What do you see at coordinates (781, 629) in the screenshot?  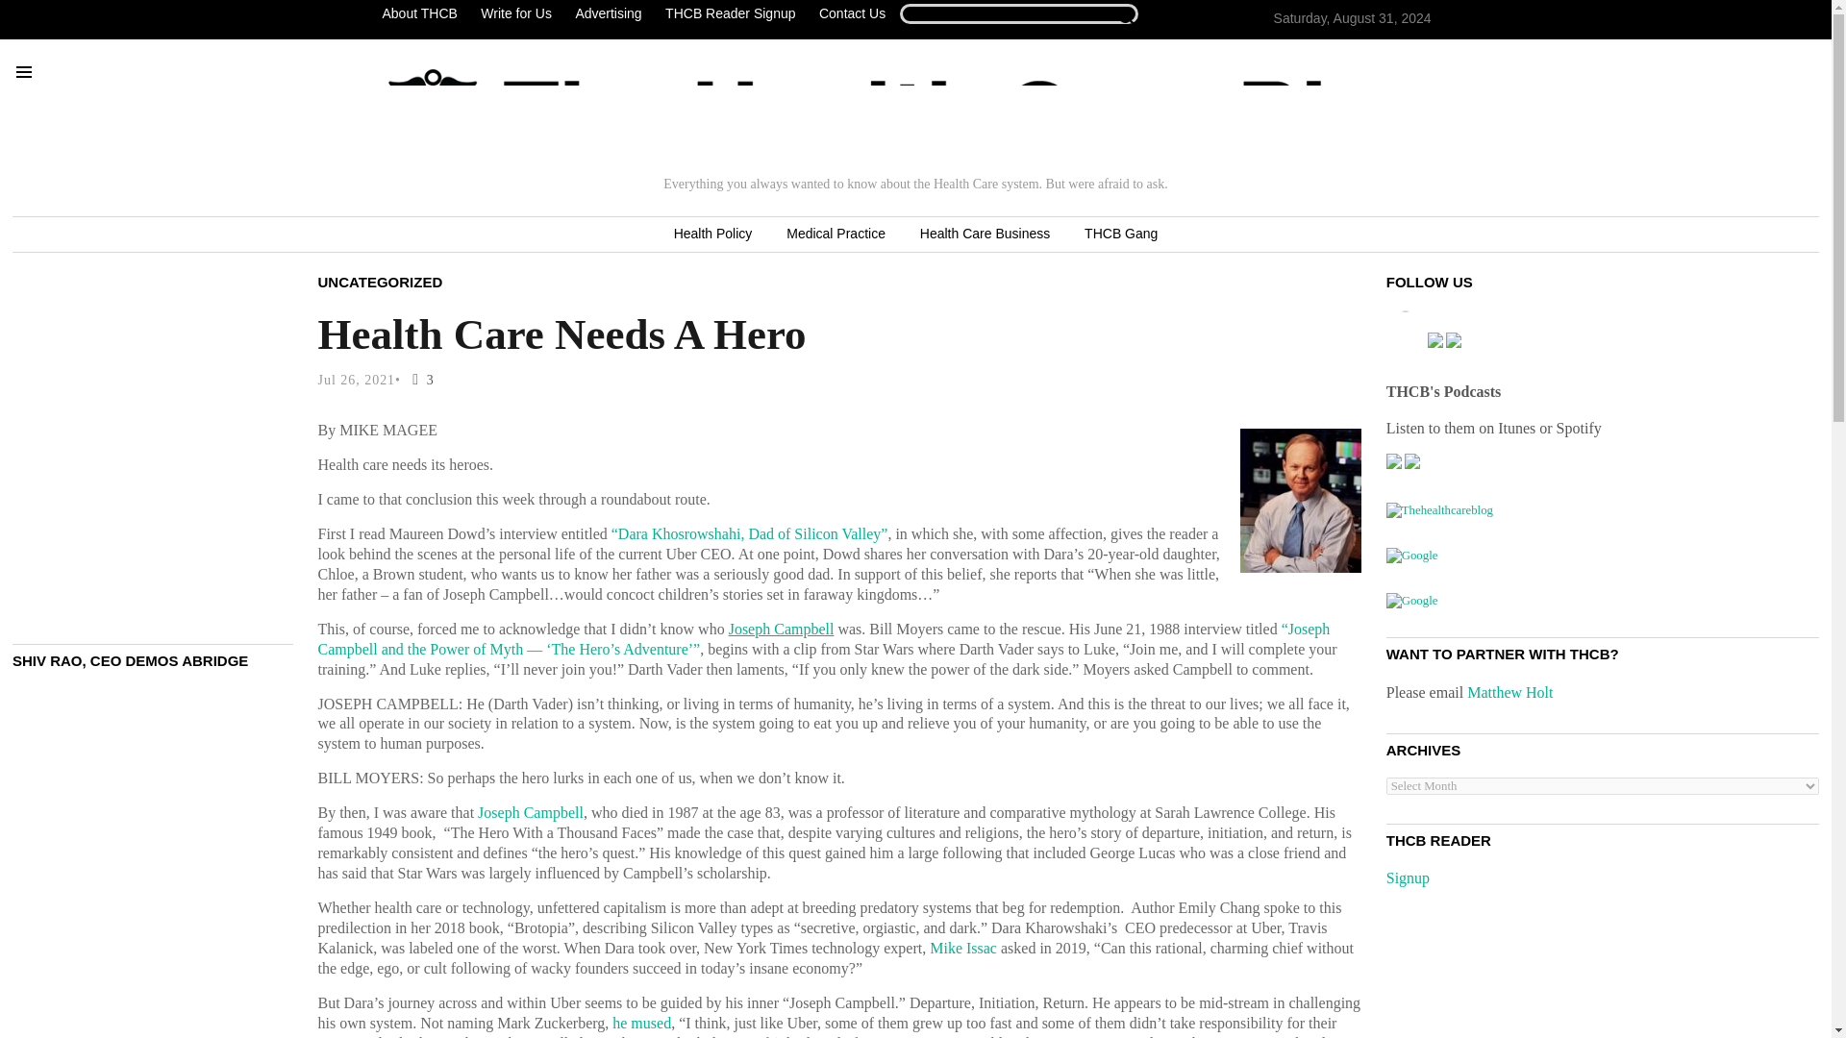 I see `Joseph Campbell` at bounding box center [781, 629].